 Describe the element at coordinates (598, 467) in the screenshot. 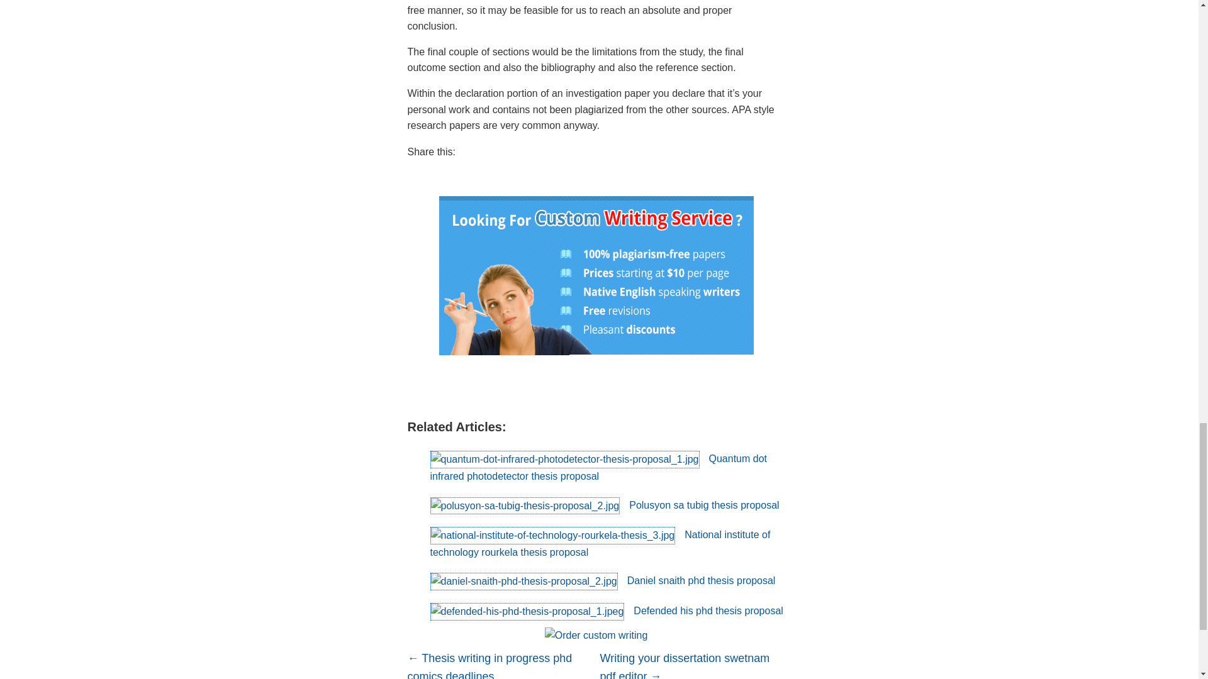

I see `Quantum dot infrared photodetector thesis proposal` at that location.